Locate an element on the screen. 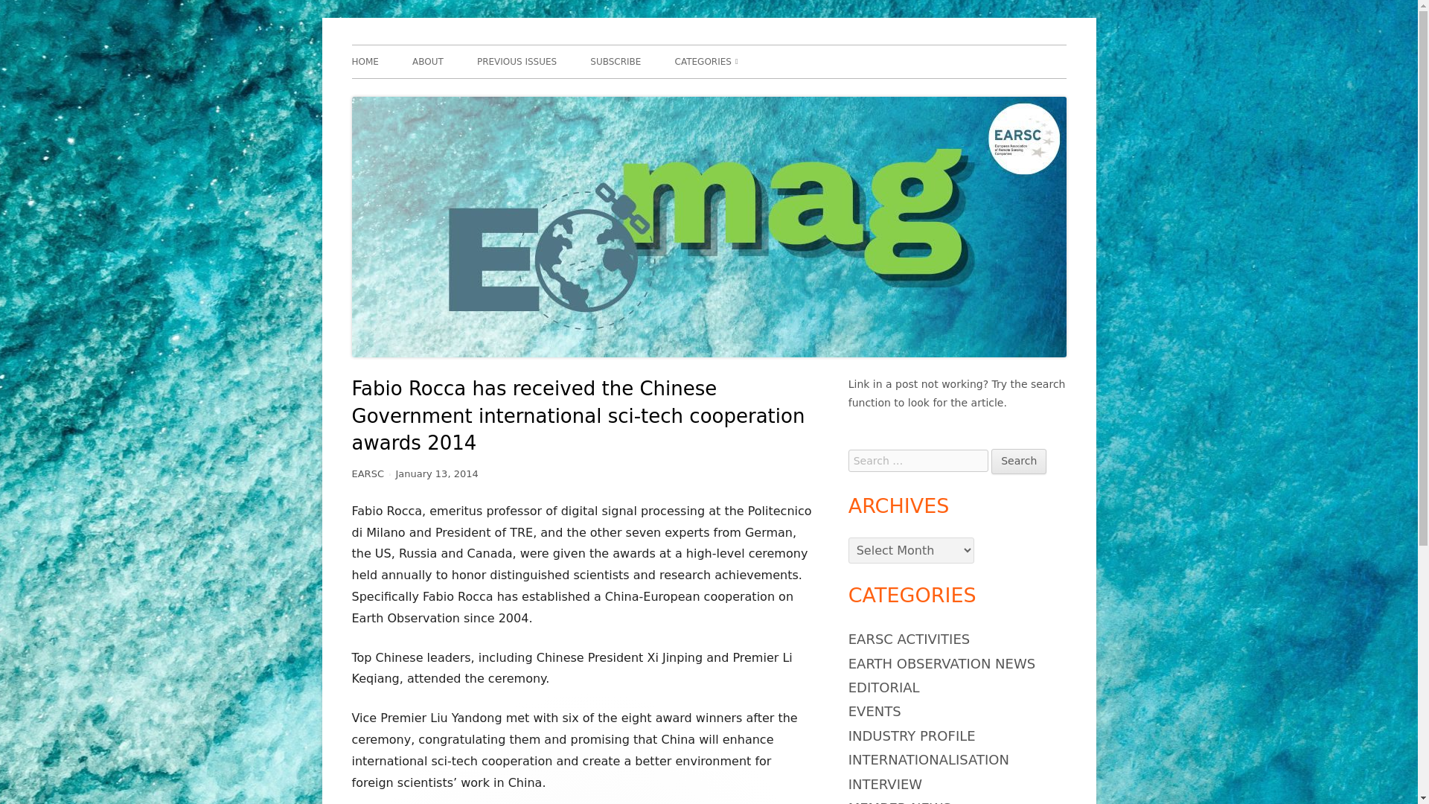  EARSC ACTIVITIES is located at coordinates (909, 639).